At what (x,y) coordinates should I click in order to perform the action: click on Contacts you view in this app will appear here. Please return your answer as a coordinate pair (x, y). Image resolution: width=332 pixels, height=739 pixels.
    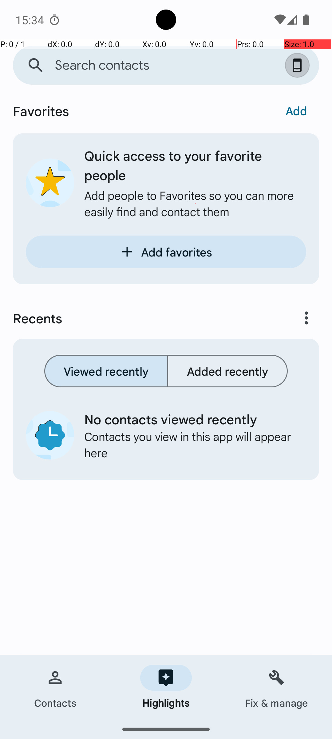
    Looking at the image, I should click on (190, 445).